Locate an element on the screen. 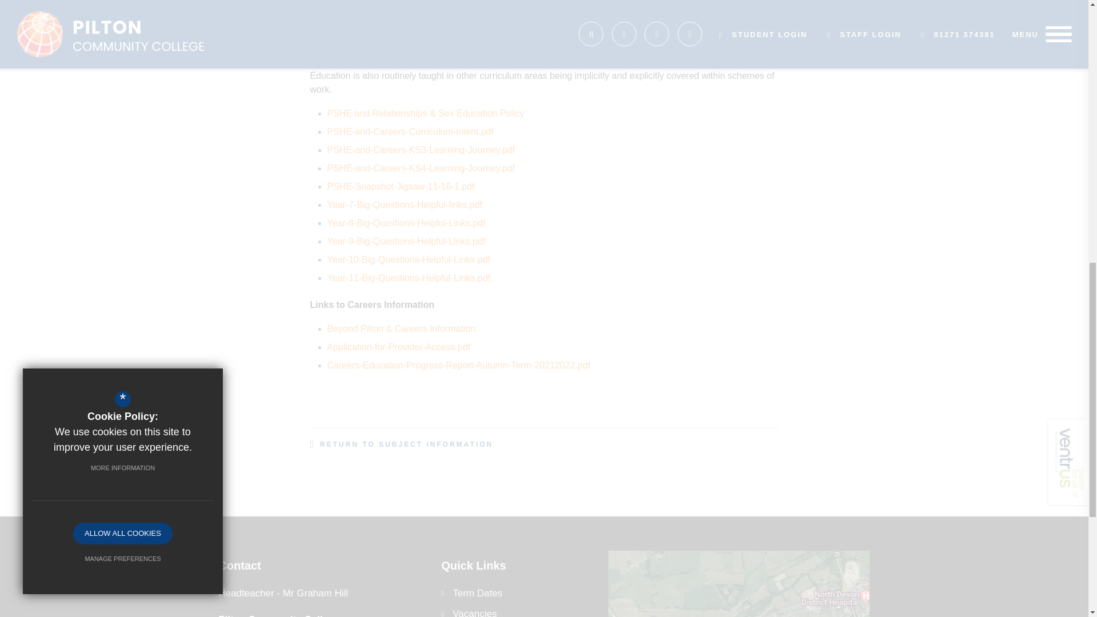 Image resolution: width=1097 pixels, height=617 pixels. Return to Subject Information is located at coordinates (401, 444).